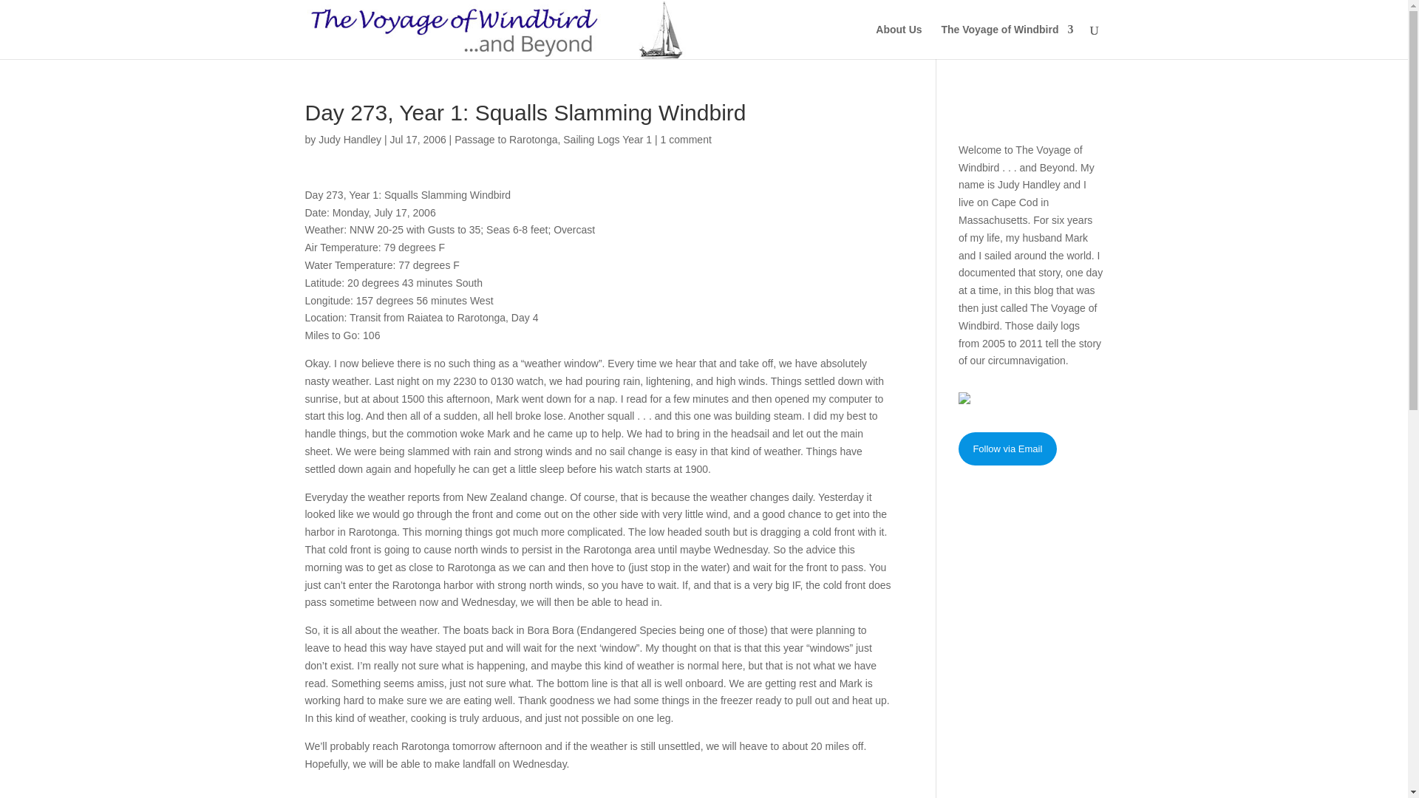 This screenshot has height=798, width=1419. What do you see at coordinates (350, 139) in the screenshot?
I see `Posts by Judy Handley` at bounding box center [350, 139].